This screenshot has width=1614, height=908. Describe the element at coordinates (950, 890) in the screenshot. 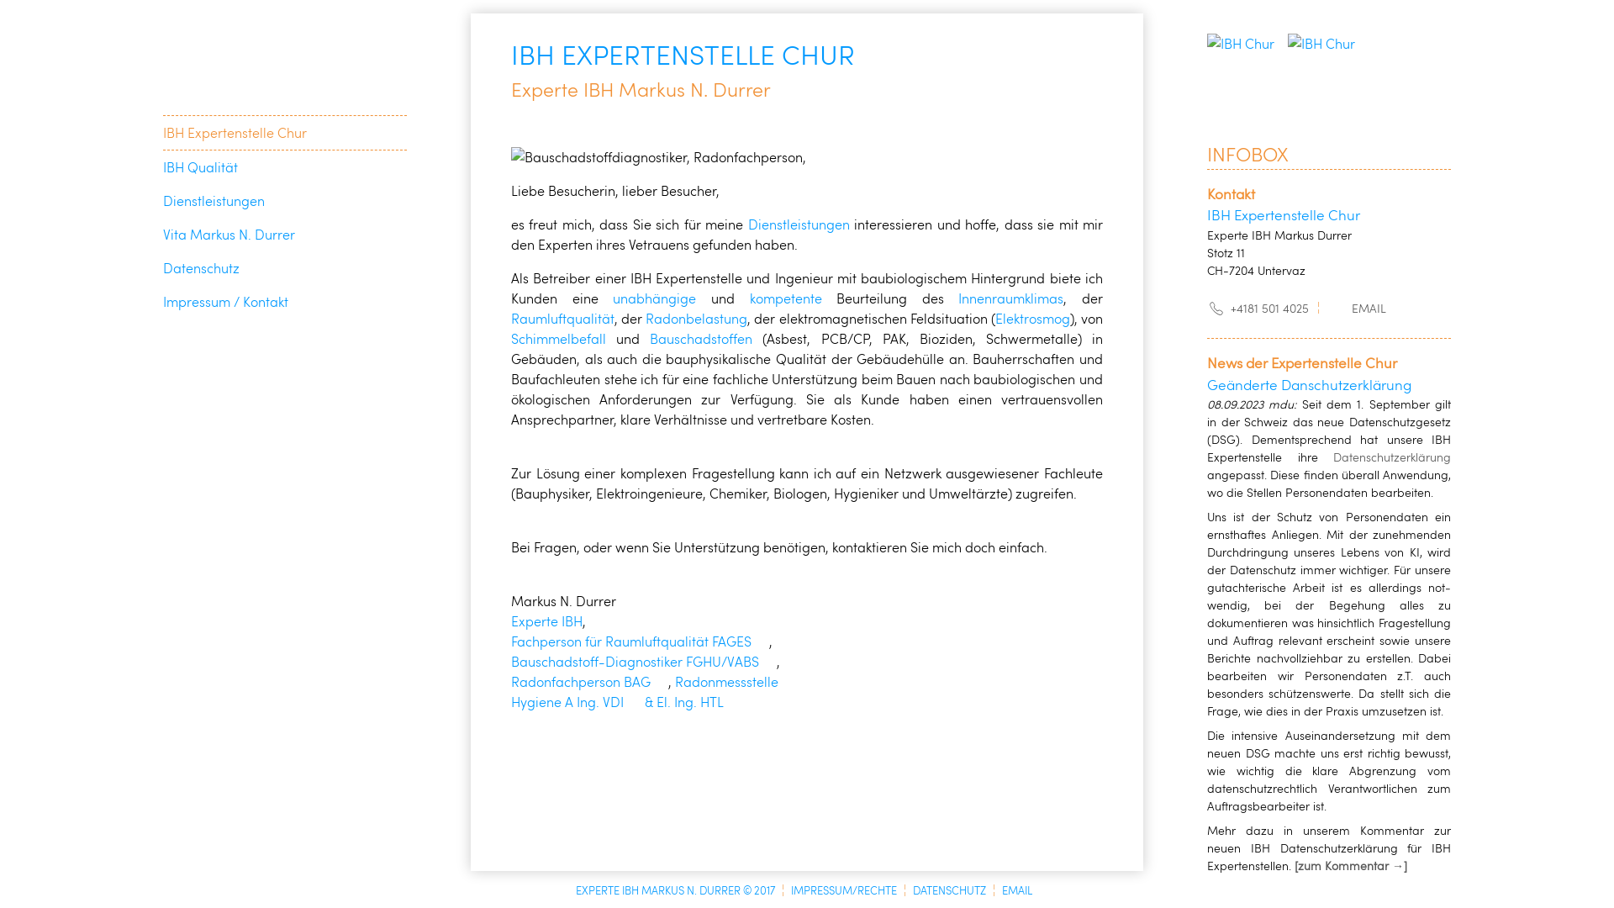

I see `DATENSCHUTZ` at that location.